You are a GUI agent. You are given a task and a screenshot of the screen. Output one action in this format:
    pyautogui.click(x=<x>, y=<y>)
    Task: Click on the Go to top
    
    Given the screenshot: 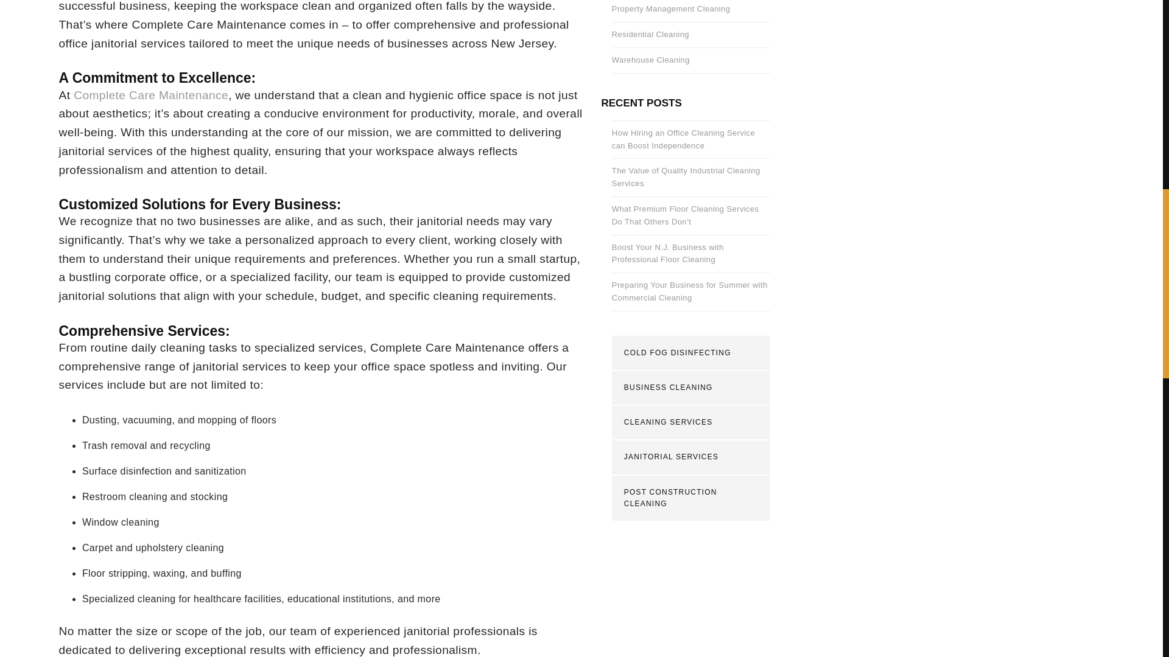 What is the action you would take?
    pyautogui.click(x=1147, y=18)
    